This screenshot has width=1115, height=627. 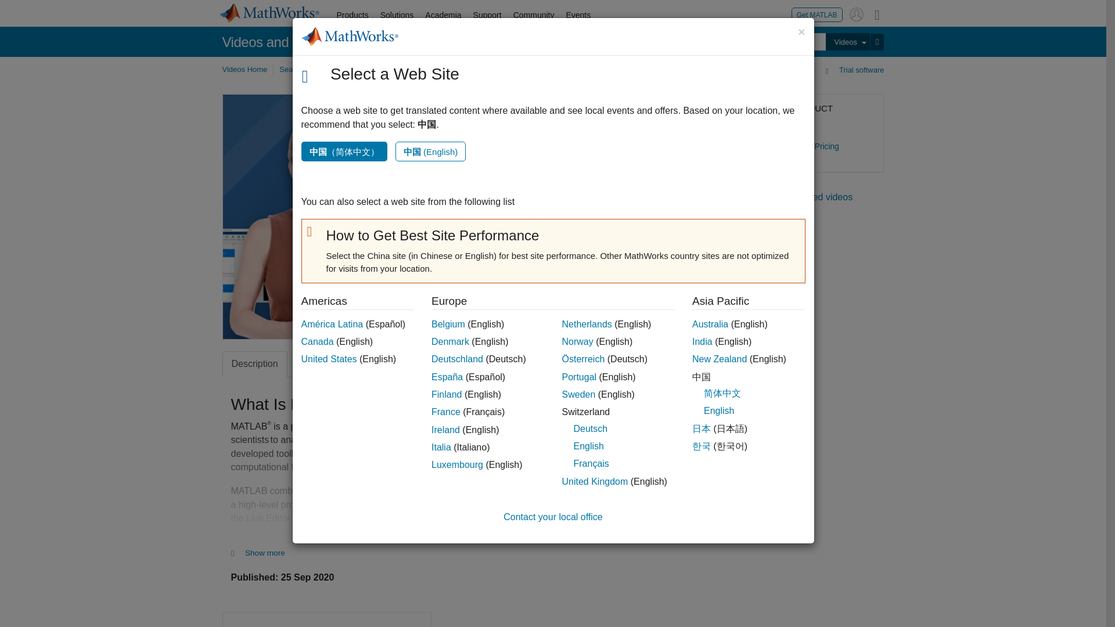 I want to click on Solutions, so click(x=397, y=15).